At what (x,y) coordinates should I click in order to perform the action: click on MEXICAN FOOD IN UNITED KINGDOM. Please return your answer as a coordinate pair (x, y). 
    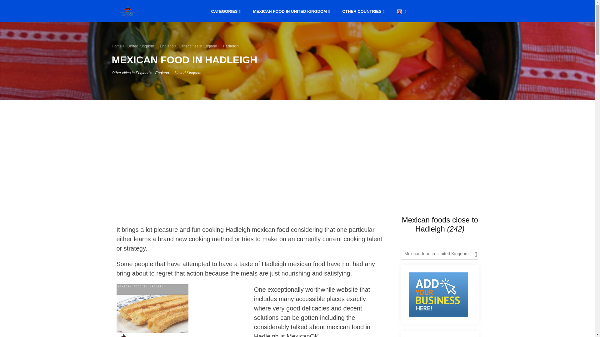
    Looking at the image, I should click on (291, 11).